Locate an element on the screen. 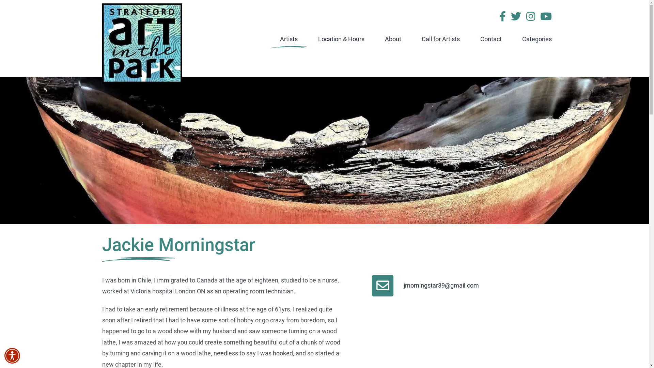 The height and width of the screenshot is (368, 654). Call for Artists is located at coordinates (441, 39).